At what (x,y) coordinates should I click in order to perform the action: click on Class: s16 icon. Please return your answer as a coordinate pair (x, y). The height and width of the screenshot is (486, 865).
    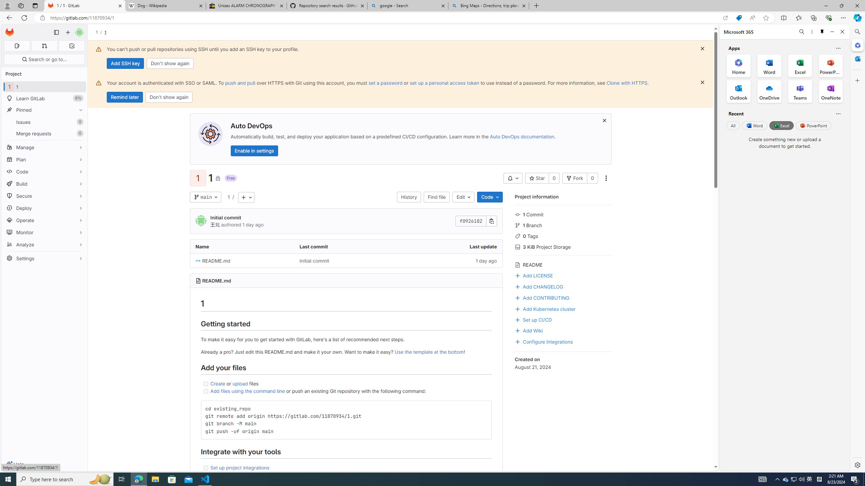
    Looking at the image, I should click on (217, 178).